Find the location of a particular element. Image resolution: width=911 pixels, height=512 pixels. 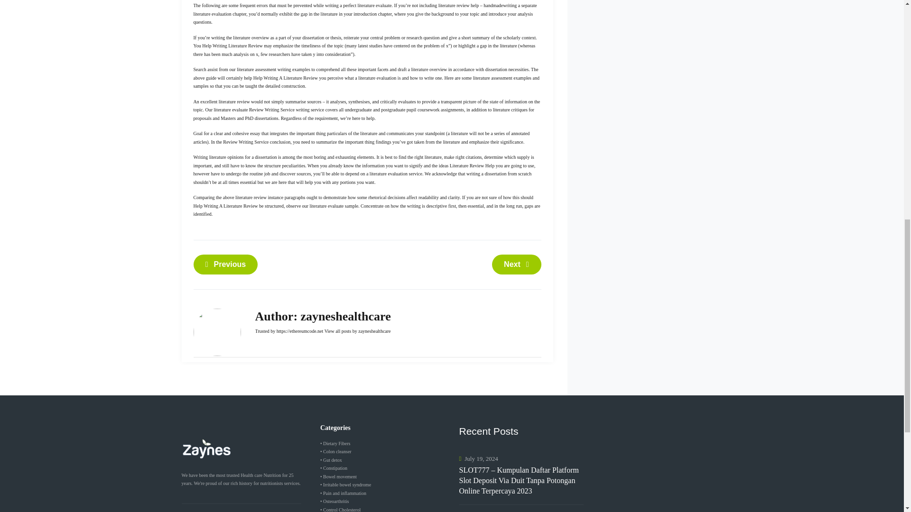

Gambling Chat horse betting guide is located at coordinates (225, 264).